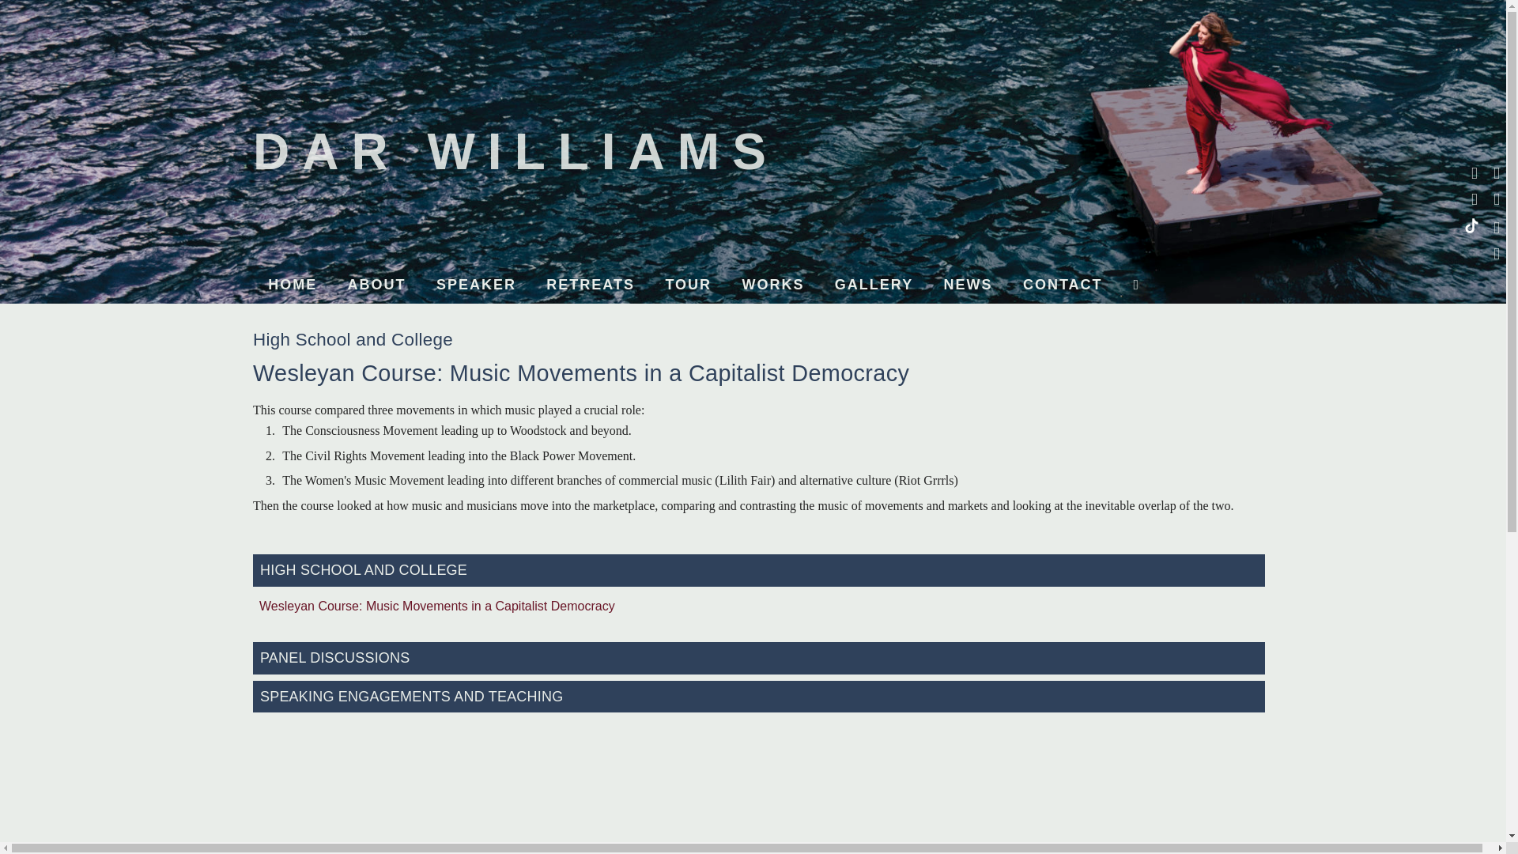 Image resolution: width=1518 pixels, height=854 pixels. I want to click on youtube, so click(1471, 197).